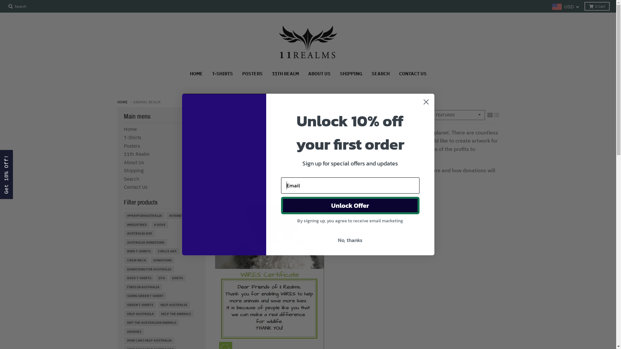 The image size is (621, 349). What do you see at coordinates (167, 251) in the screenshot?
I see `CIRLCE ART` at bounding box center [167, 251].